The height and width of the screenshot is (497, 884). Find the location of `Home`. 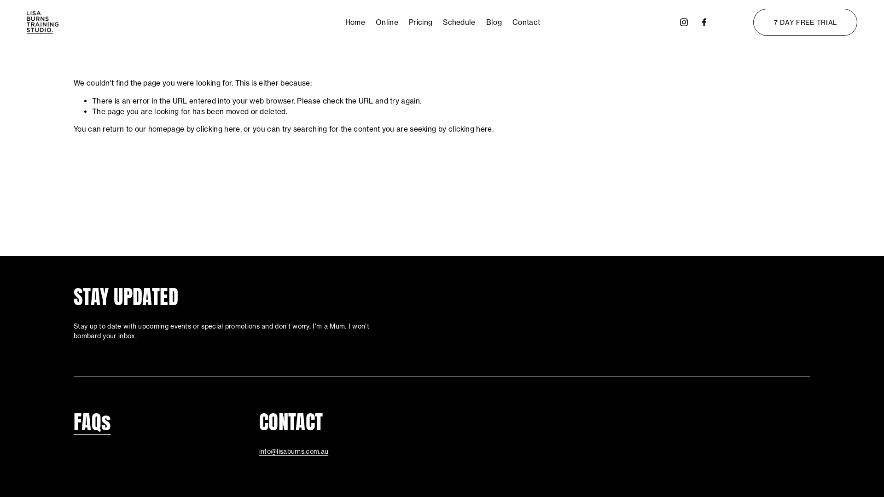

Home is located at coordinates (355, 23).